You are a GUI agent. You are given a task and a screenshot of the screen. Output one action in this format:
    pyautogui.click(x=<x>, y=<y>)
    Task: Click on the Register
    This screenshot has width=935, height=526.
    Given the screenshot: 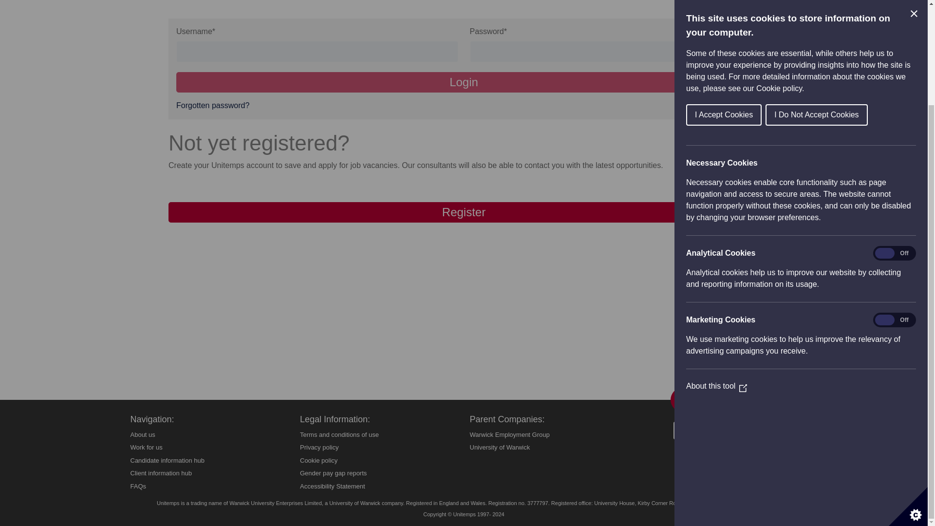 What is the action you would take?
    pyautogui.click(x=464, y=212)
    